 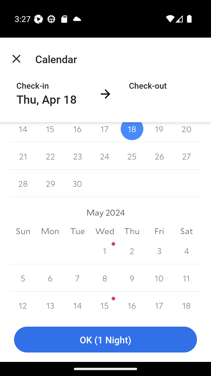 What do you see at coordinates (23, 183) in the screenshot?
I see `28 28 April 2024` at bounding box center [23, 183].